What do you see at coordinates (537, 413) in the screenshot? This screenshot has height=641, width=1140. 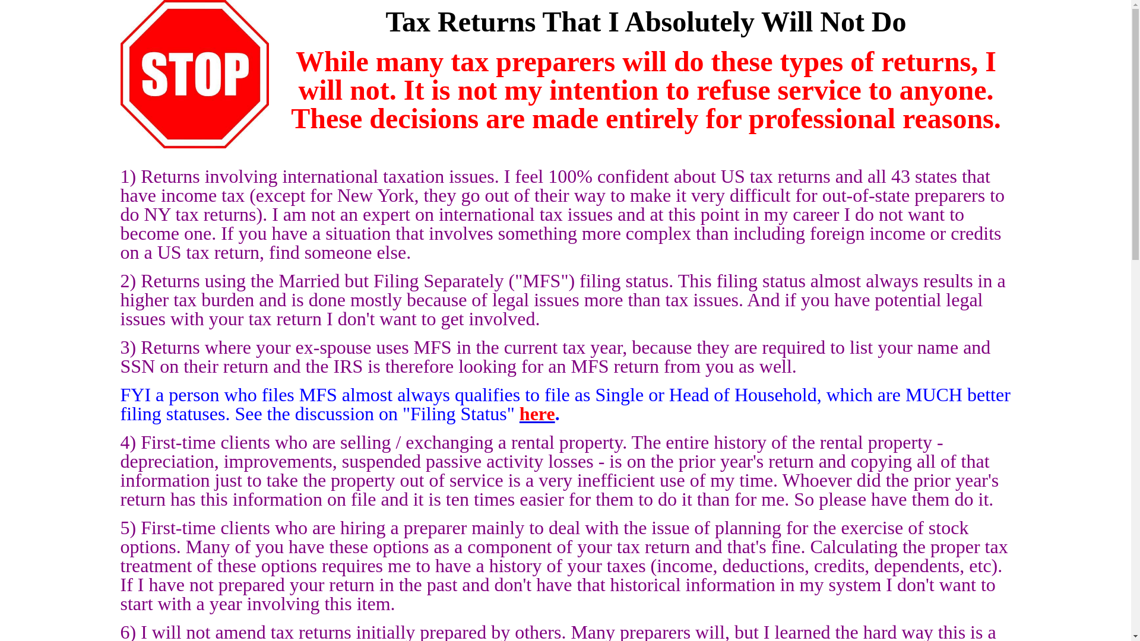 I see `here` at bounding box center [537, 413].